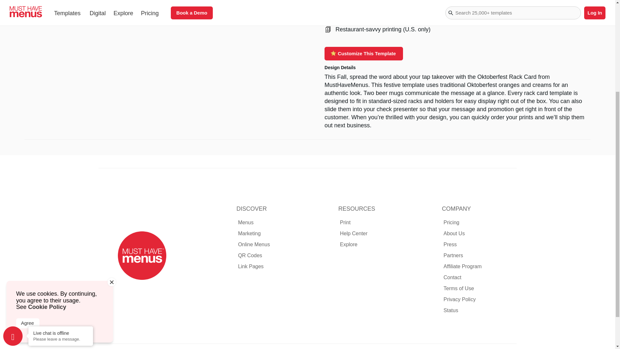 The height and width of the screenshot is (349, 620). What do you see at coordinates (61, 198) in the screenshot?
I see `Live chat is offline` at bounding box center [61, 198].